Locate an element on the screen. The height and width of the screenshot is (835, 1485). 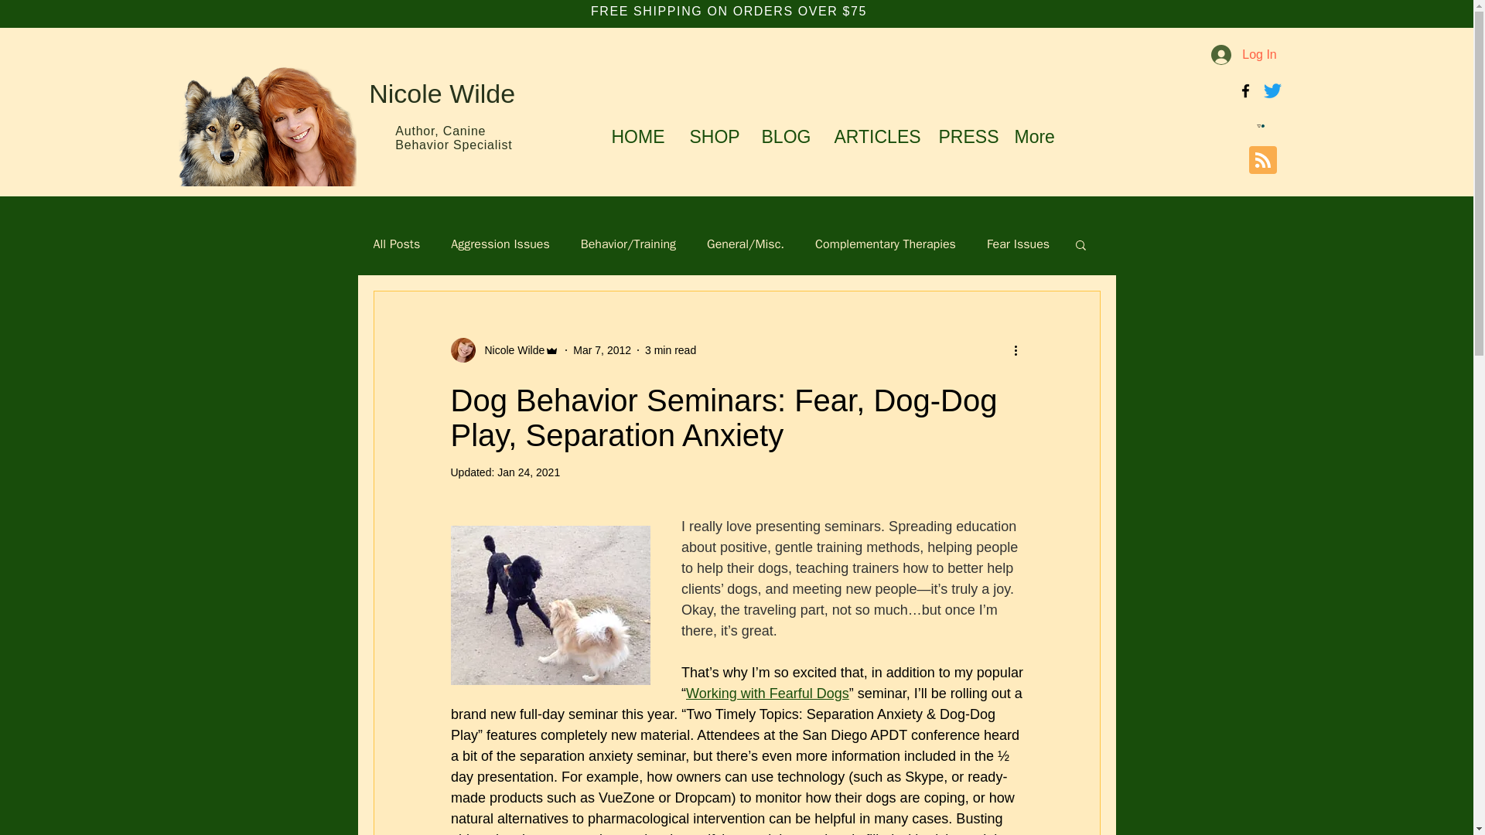
Nicole Wilde is located at coordinates (510, 350).